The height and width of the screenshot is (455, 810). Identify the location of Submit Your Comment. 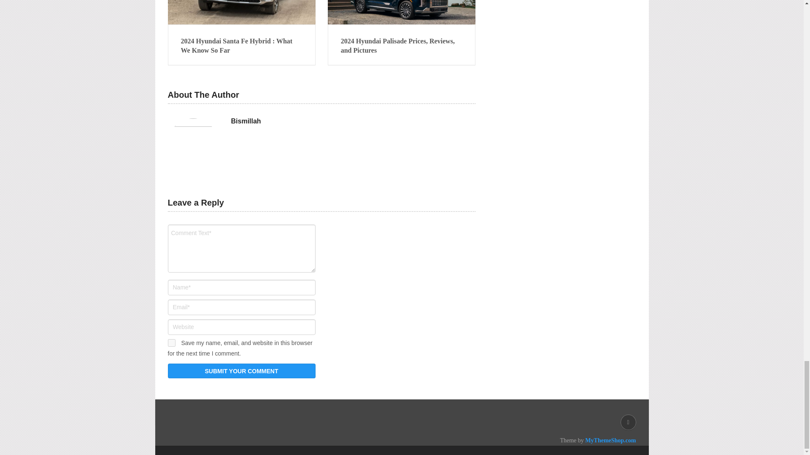
(241, 371).